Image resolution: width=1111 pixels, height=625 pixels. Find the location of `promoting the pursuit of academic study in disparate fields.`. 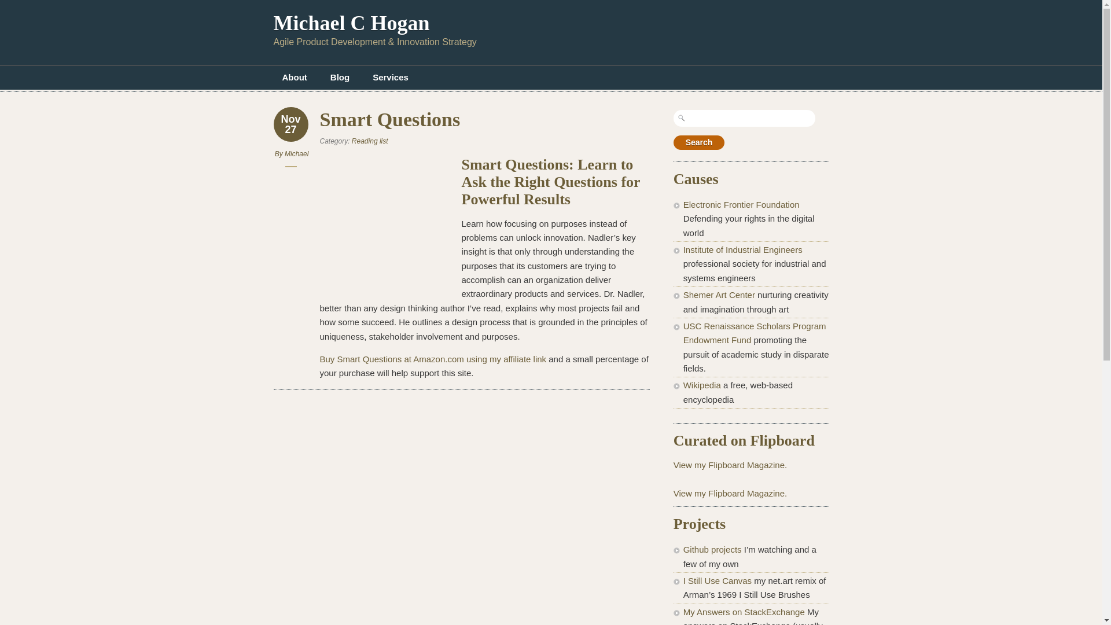

promoting the pursuit of academic study in disparate fields. is located at coordinates (755, 333).